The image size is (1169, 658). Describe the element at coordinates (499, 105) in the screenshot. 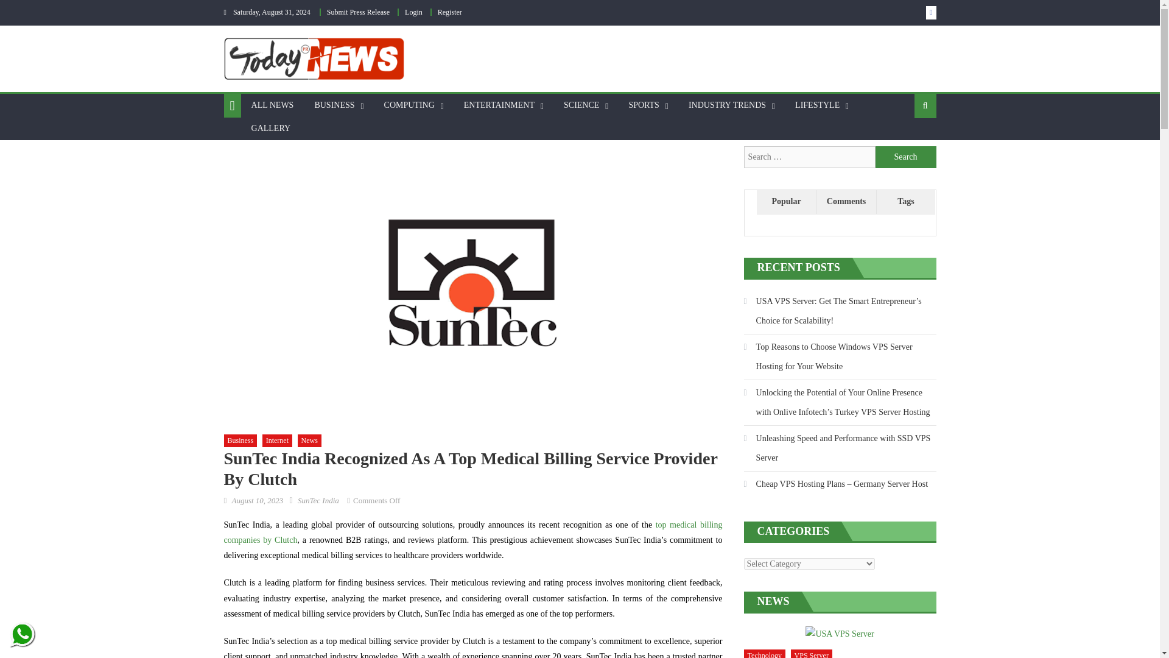

I see `ENTERTAINMENT` at that location.